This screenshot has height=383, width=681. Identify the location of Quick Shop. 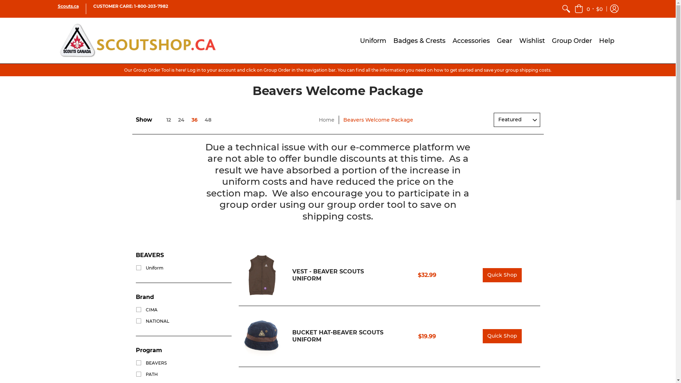
(502, 275).